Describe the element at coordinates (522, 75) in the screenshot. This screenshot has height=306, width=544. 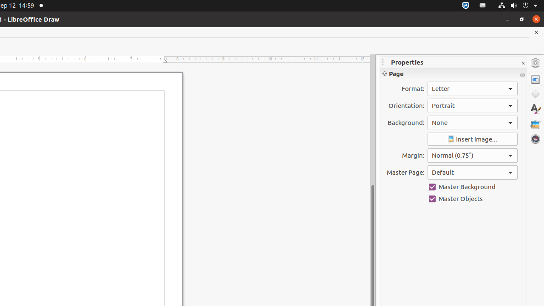
I see `More Options` at that location.